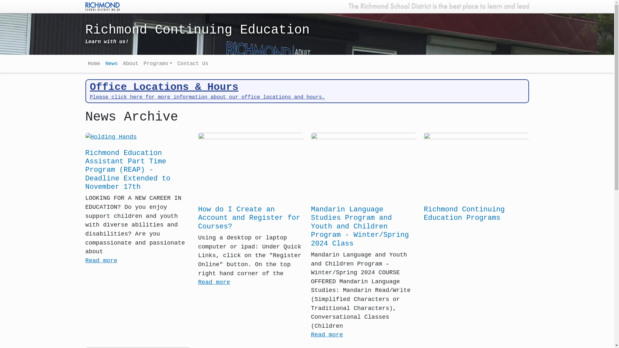  Describe the element at coordinates (249, 218) in the screenshot. I see `How do I Create an Account and Register for Courses?` at that location.